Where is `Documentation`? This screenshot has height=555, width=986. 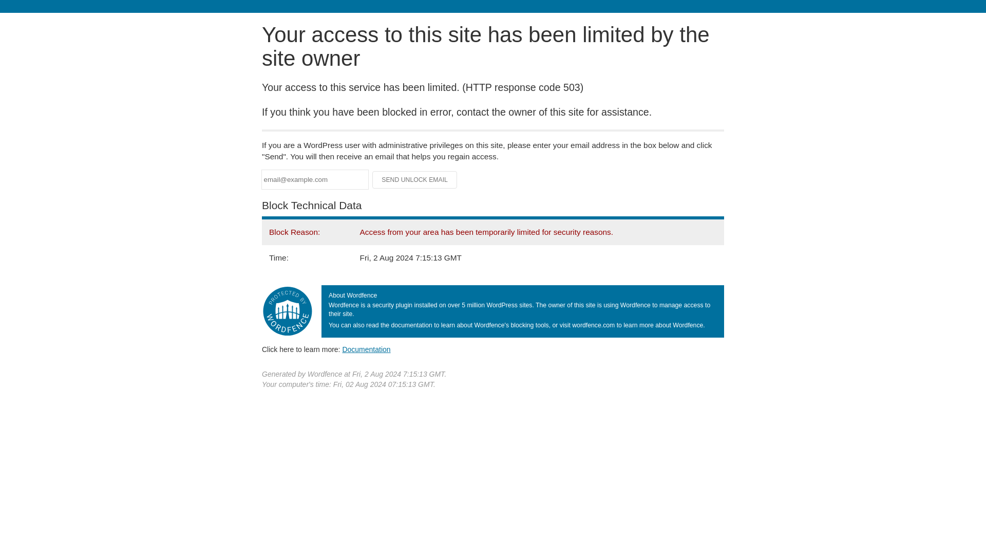 Documentation is located at coordinates (366, 349).